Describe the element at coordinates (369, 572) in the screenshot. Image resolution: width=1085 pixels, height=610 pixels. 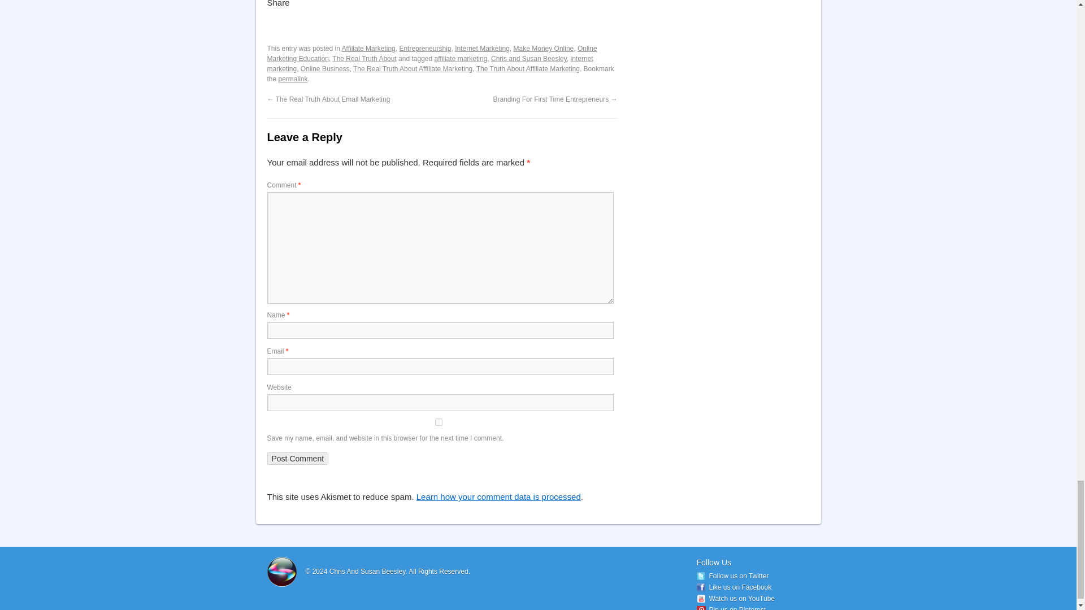
I see `Chris And Susan Beesley` at that location.